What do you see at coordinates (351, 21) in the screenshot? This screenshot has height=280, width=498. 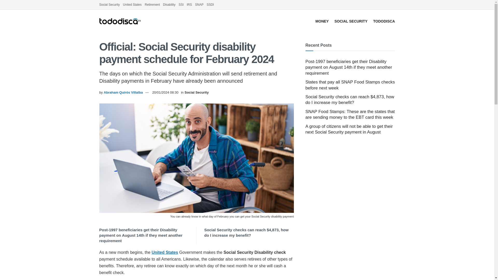 I see `SOCIAL SECURITY` at bounding box center [351, 21].